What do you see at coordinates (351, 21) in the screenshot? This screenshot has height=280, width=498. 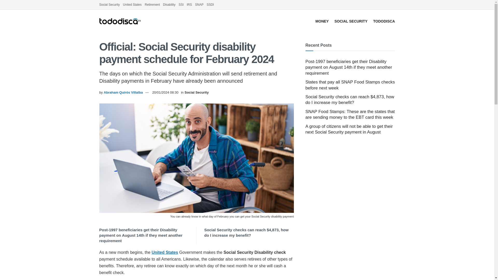 I see `SOCIAL SECURITY` at bounding box center [351, 21].